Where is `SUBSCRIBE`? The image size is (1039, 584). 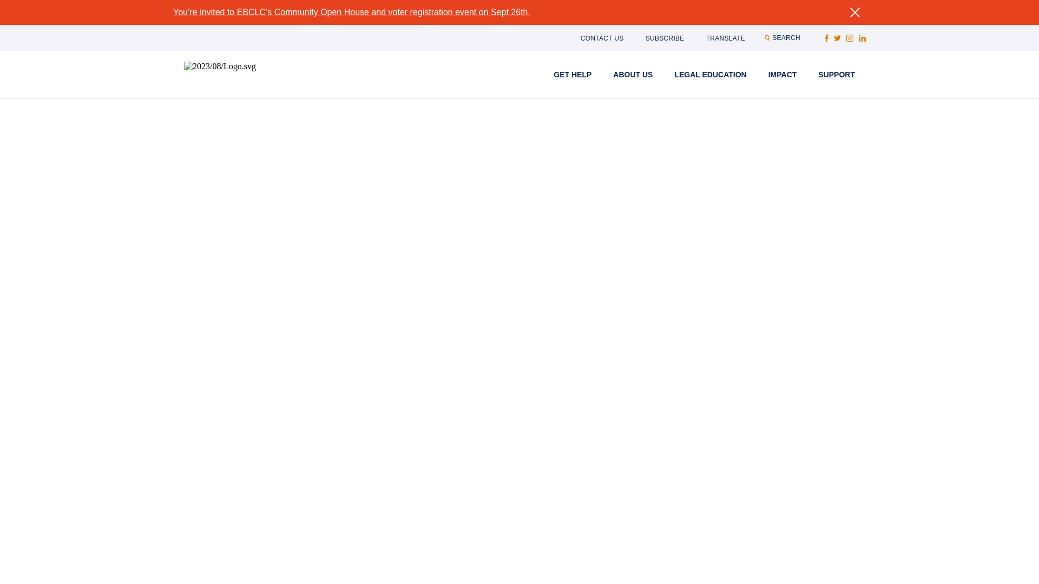 SUBSCRIBE is located at coordinates (665, 38).